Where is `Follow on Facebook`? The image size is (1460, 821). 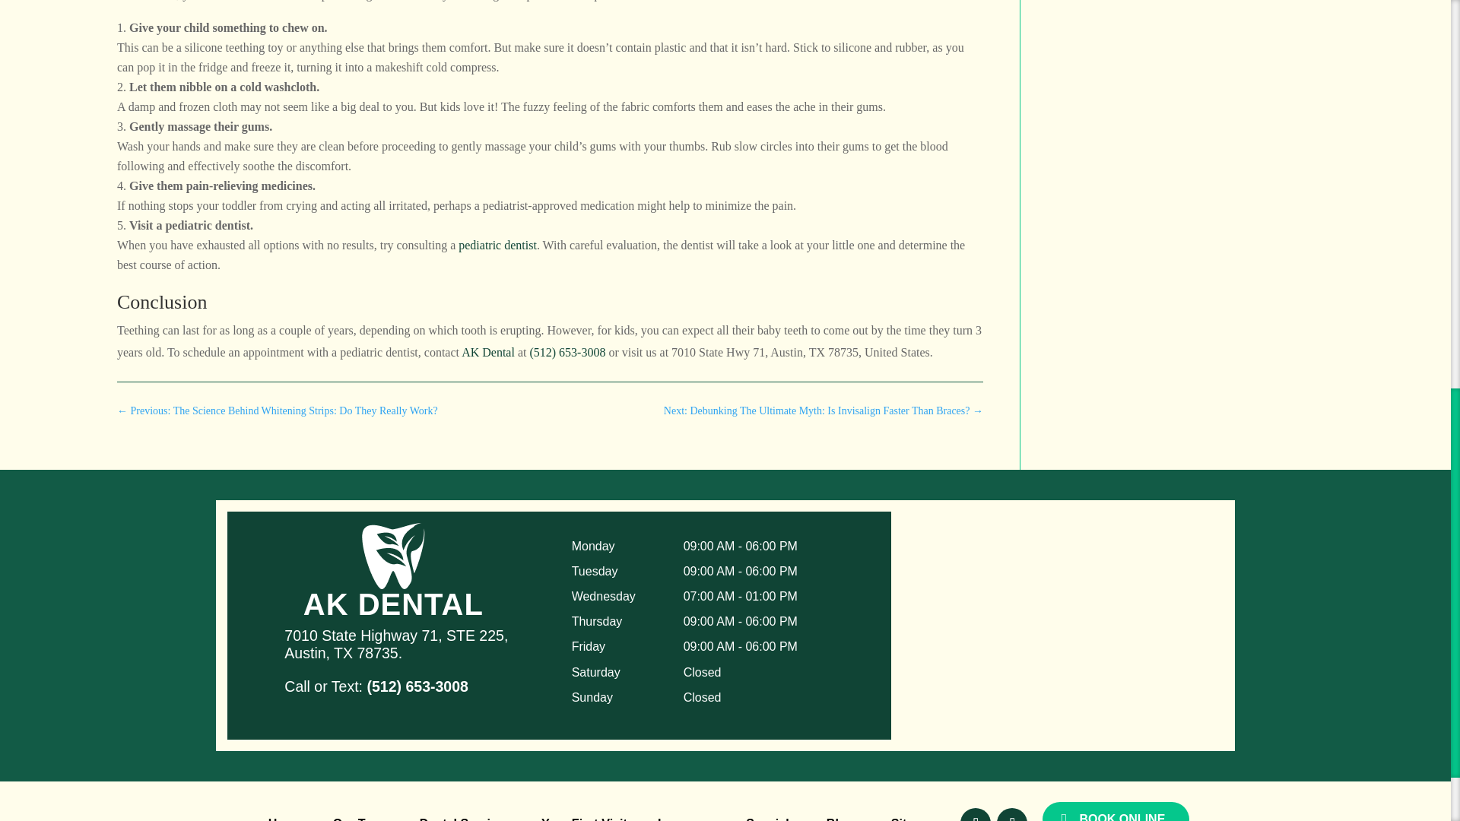 Follow on Facebook is located at coordinates (976, 814).